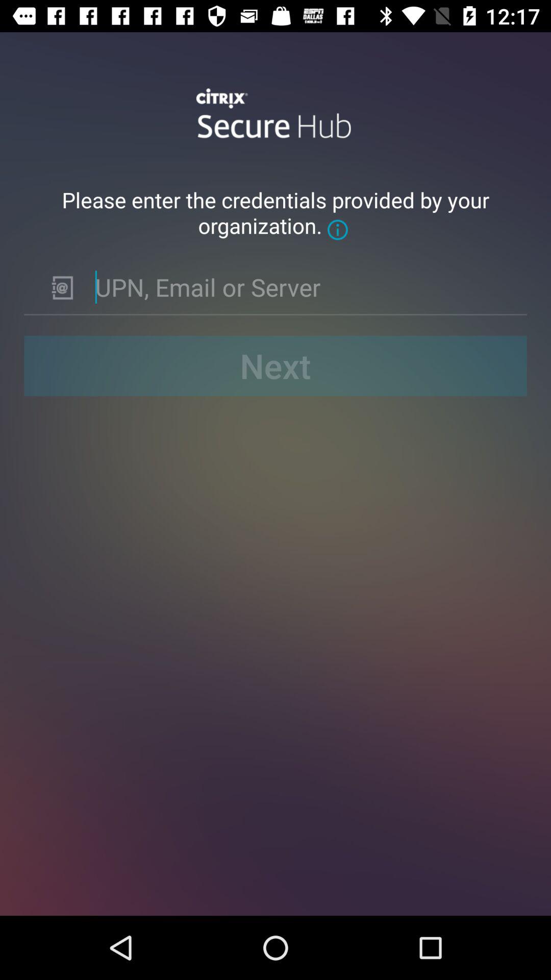 The image size is (551, 980). What do you see at coordinates (303, 287) in the screenshot?
I see `enter credentials` at bounding box center [303, 287].